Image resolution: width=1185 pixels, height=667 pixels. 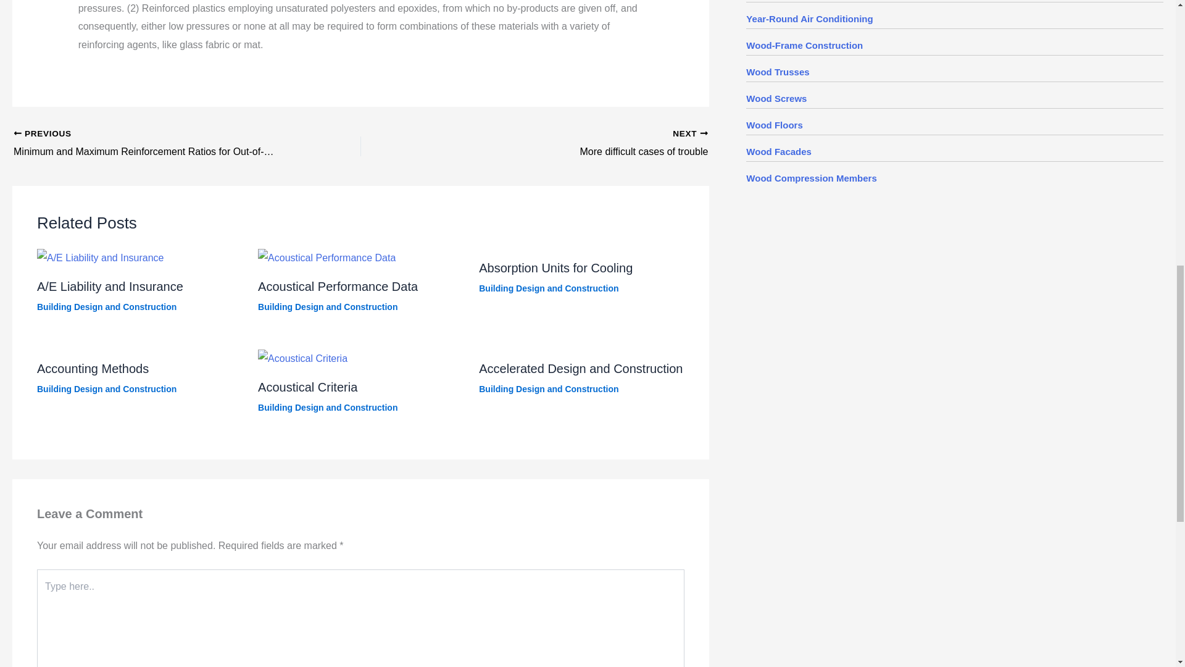 I want to click on Year-Round Air Conditioning, so click(x=809, y=19).